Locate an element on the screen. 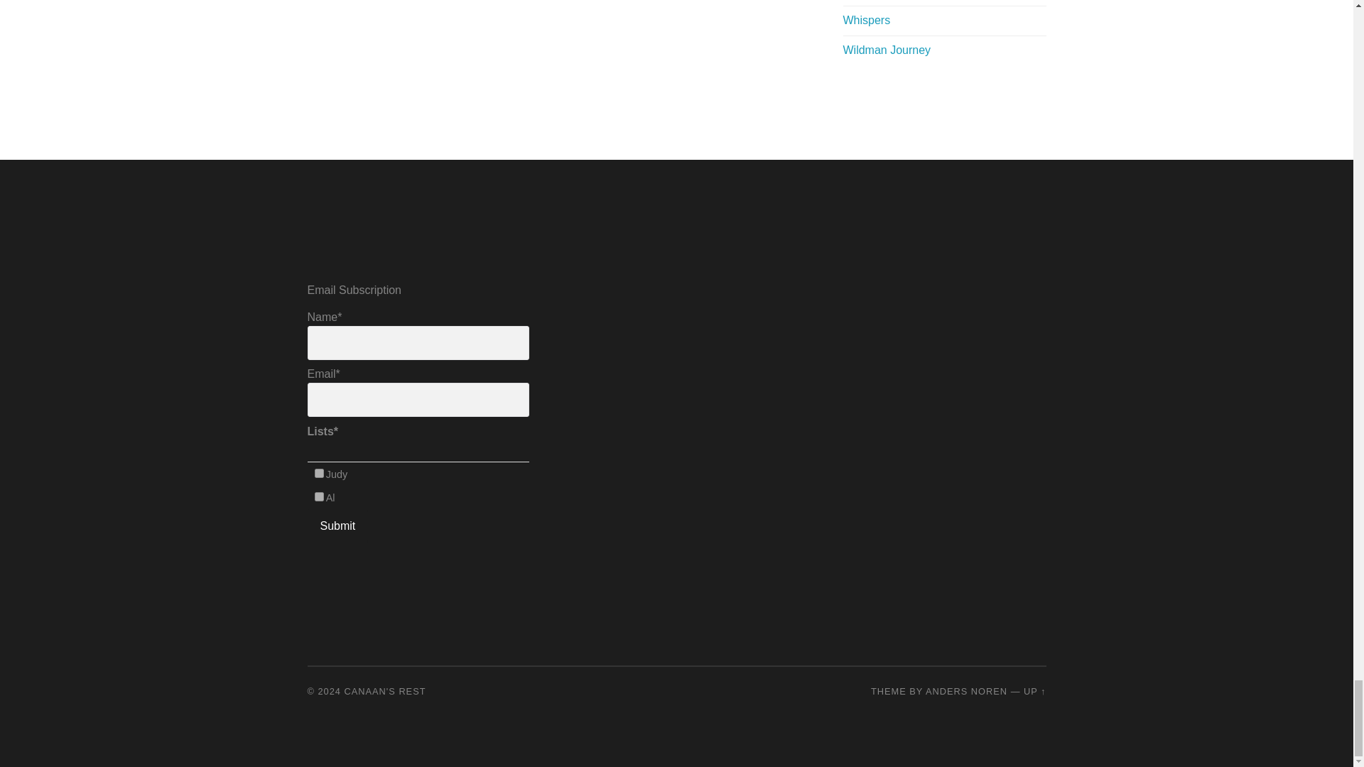 Image resolution: width=1364 pixels, height=767 pixels. 90f40595a265 is located at coordinates (320, 473).